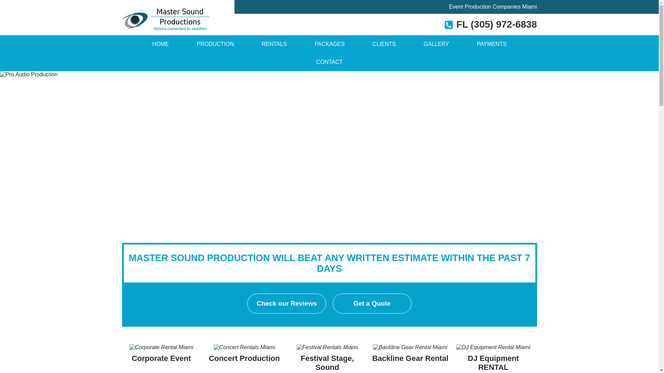 The height and width of the screenshot is (373, 664). Describe the element at coordinates (286, 303) in the screenshot. I see `Check our Reviews` at that location.